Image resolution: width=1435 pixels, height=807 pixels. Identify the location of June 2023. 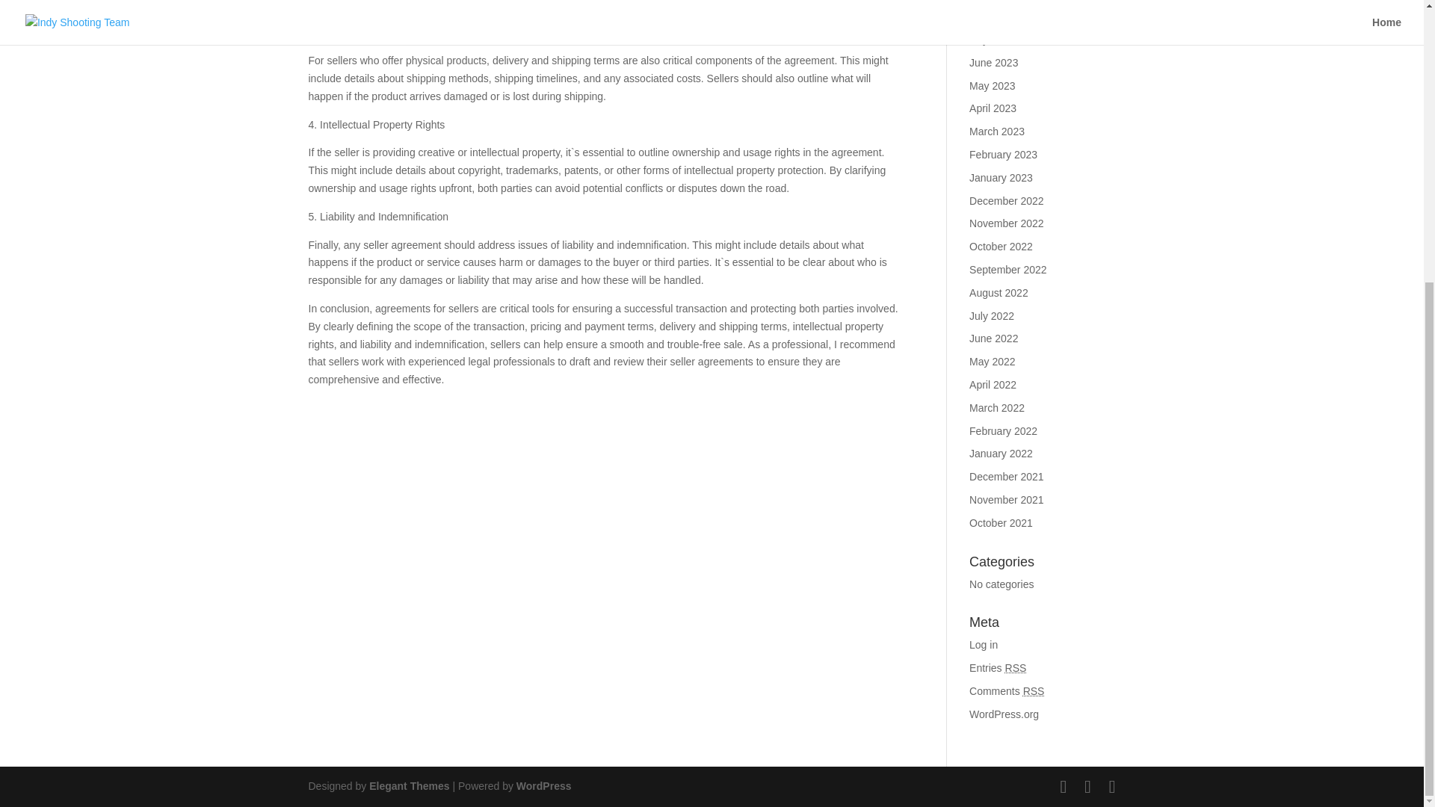
(993, 62).